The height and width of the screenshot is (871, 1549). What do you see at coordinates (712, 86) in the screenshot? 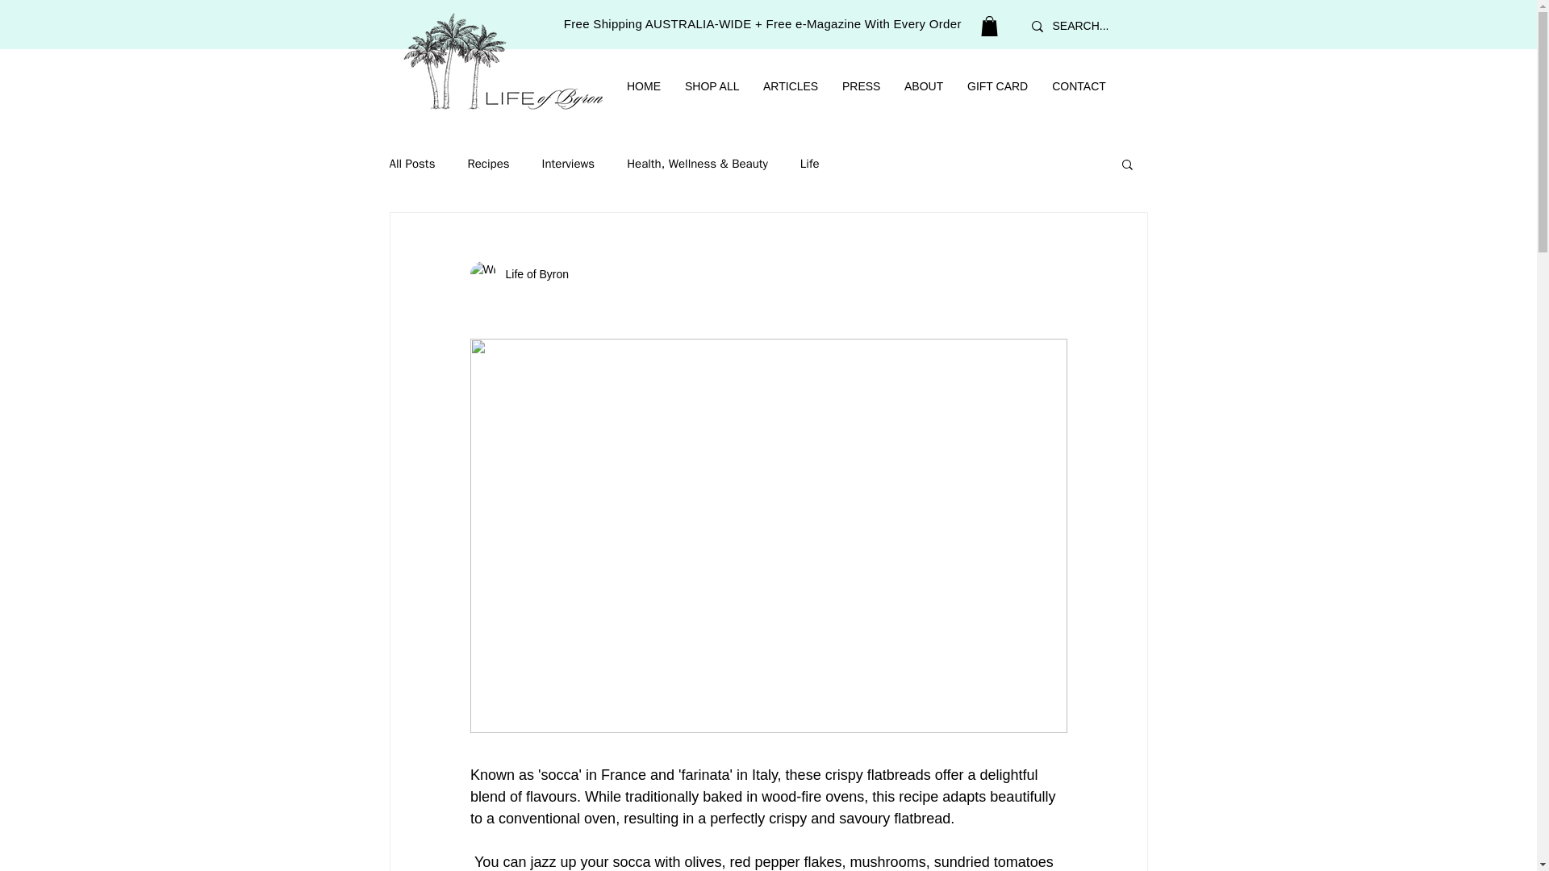
I see `SHOP ALL` at bounding box center [712, 86].